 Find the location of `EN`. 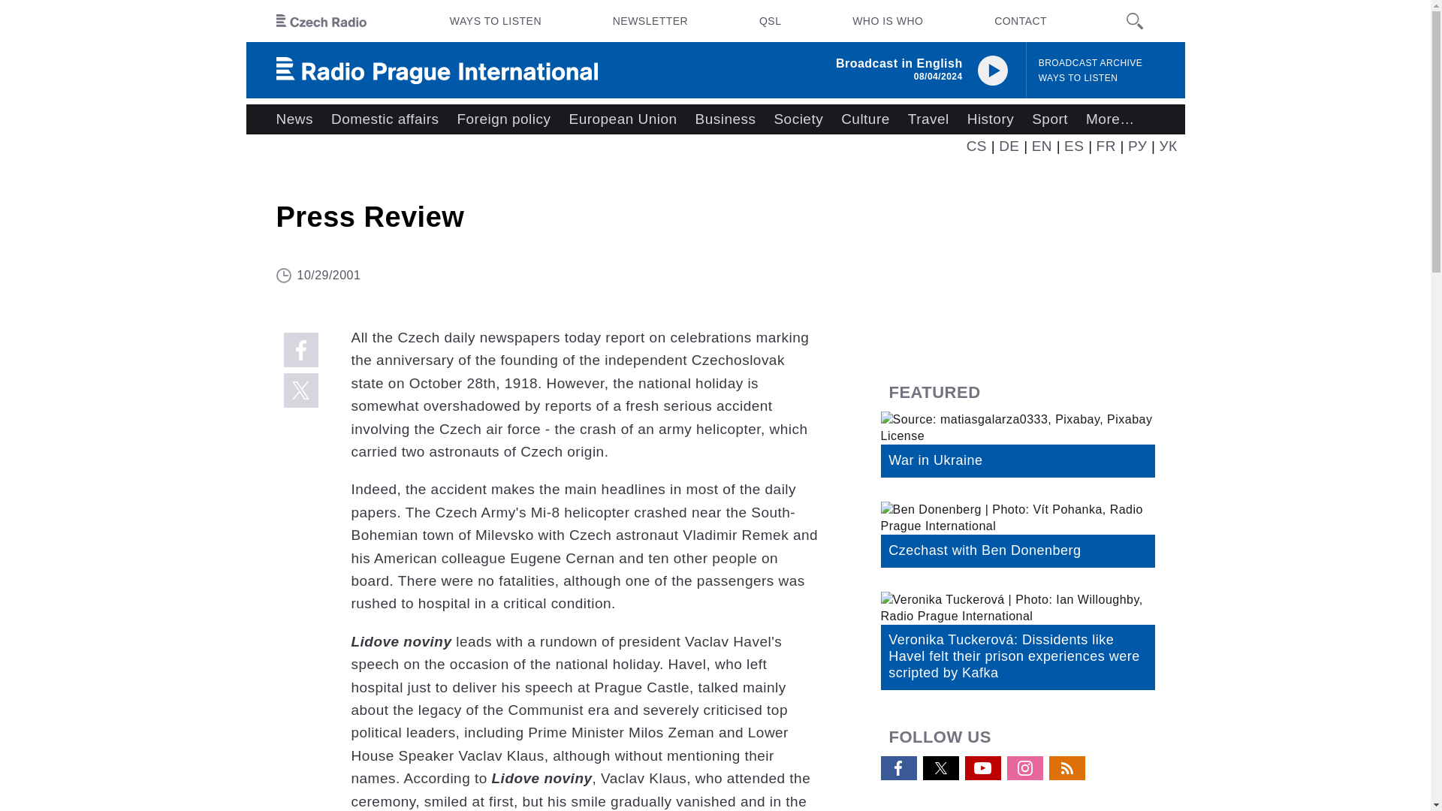

EN is located at coordinates (1042, 146).